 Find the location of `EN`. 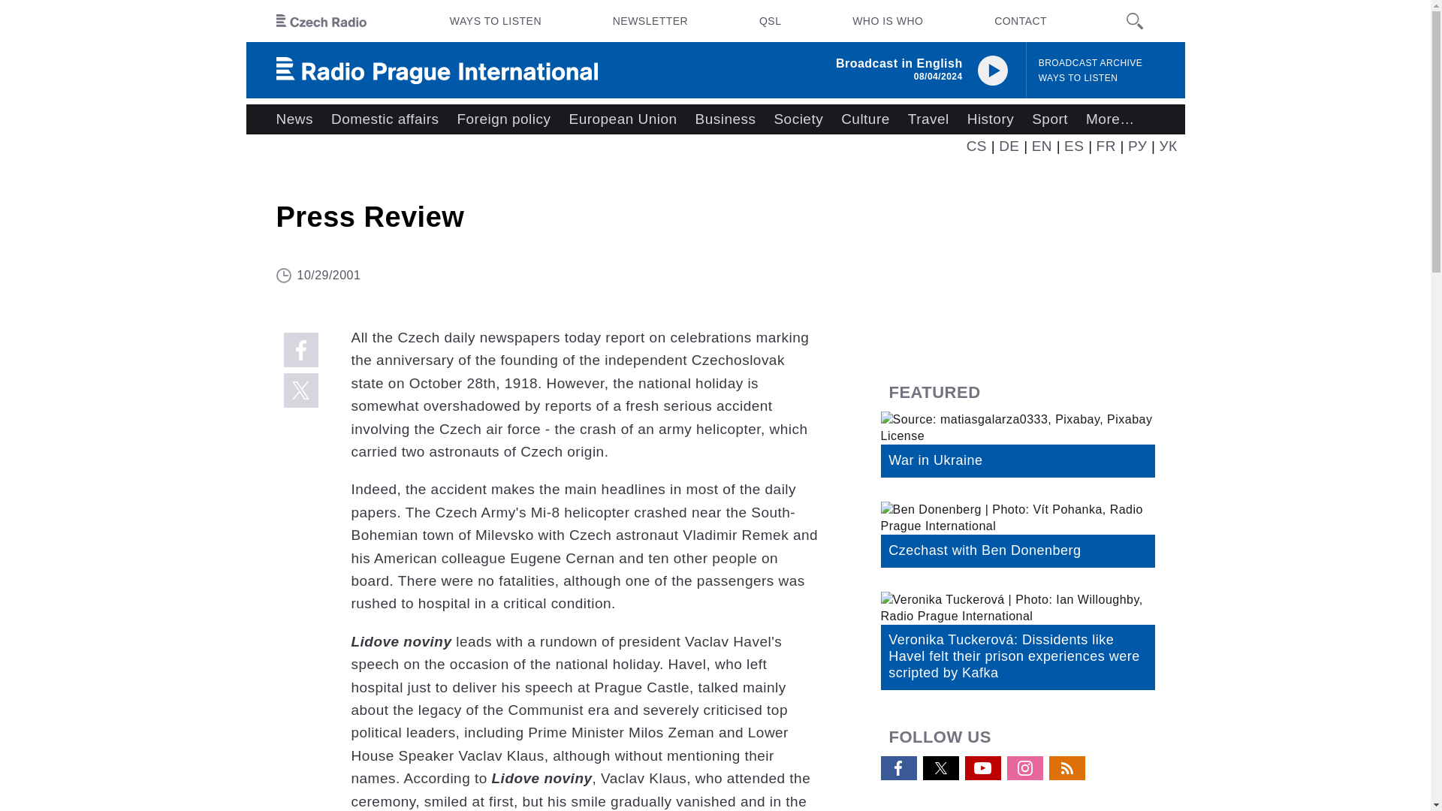

EN is located at coordinates (1042, 146).